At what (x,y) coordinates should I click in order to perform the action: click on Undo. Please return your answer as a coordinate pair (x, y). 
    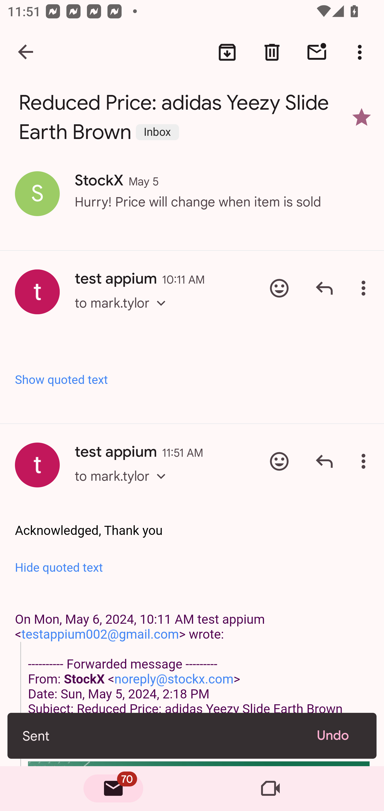
    Looking at the image, I should click on (339, 736).